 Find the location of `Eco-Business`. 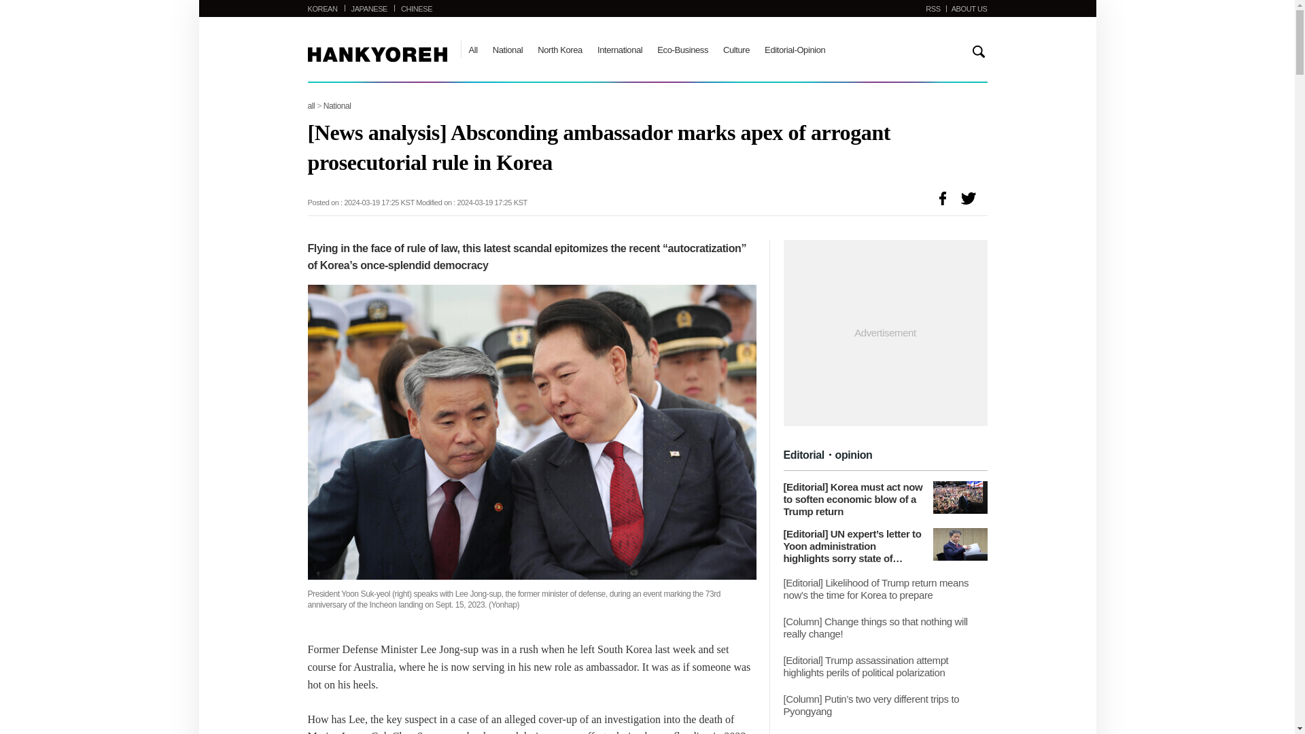

Eco-Business is located at coordinates (682, 50).